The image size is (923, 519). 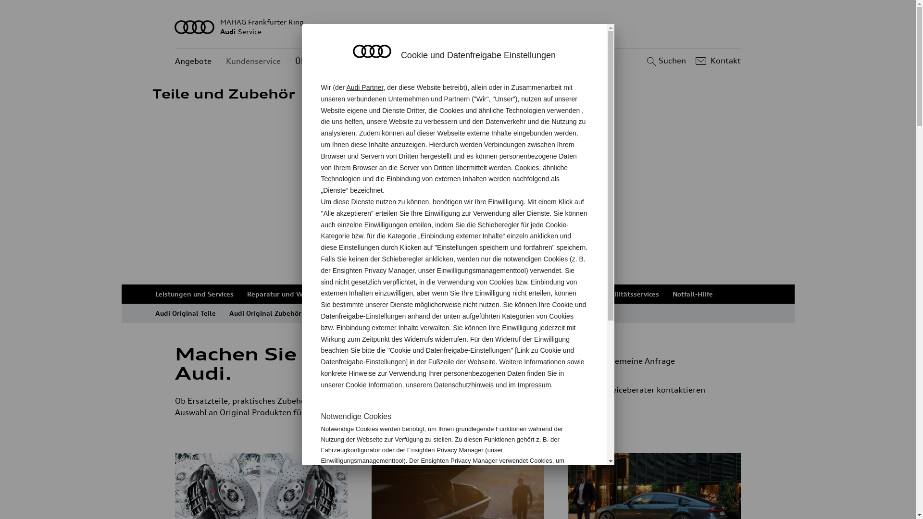 What do you see at coordinates (374, 385) in the screenshot?
I see `Cookie Information` at bounding box center [374, 385].